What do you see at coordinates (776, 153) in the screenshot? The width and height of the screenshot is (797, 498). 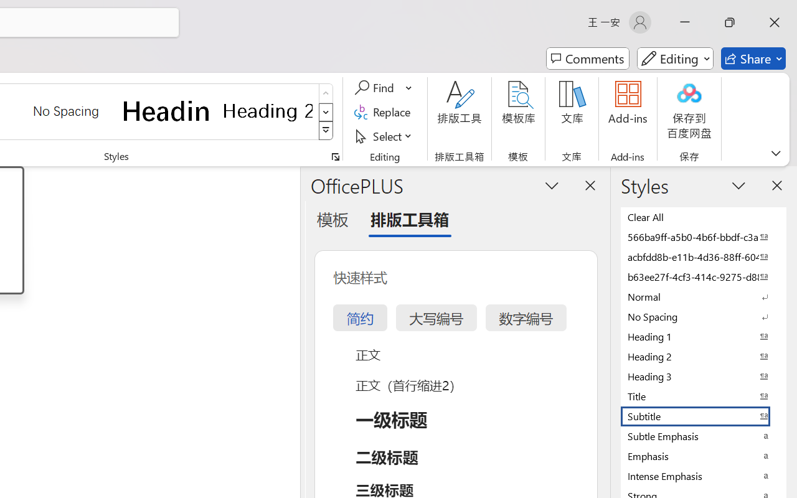 I see `Ribbon Display Options` at bounding box center [776, 153].